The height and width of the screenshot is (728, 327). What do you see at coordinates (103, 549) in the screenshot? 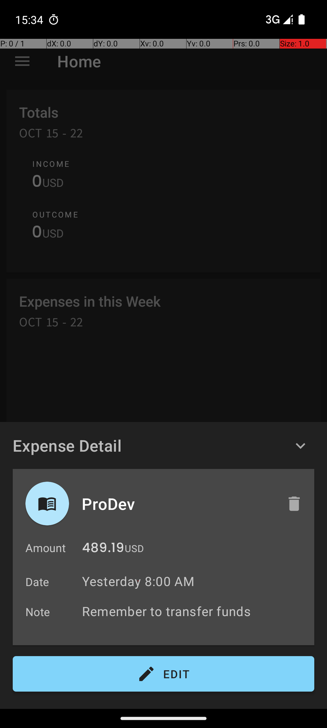
I see `489.19` at bounding box center [103, 549].